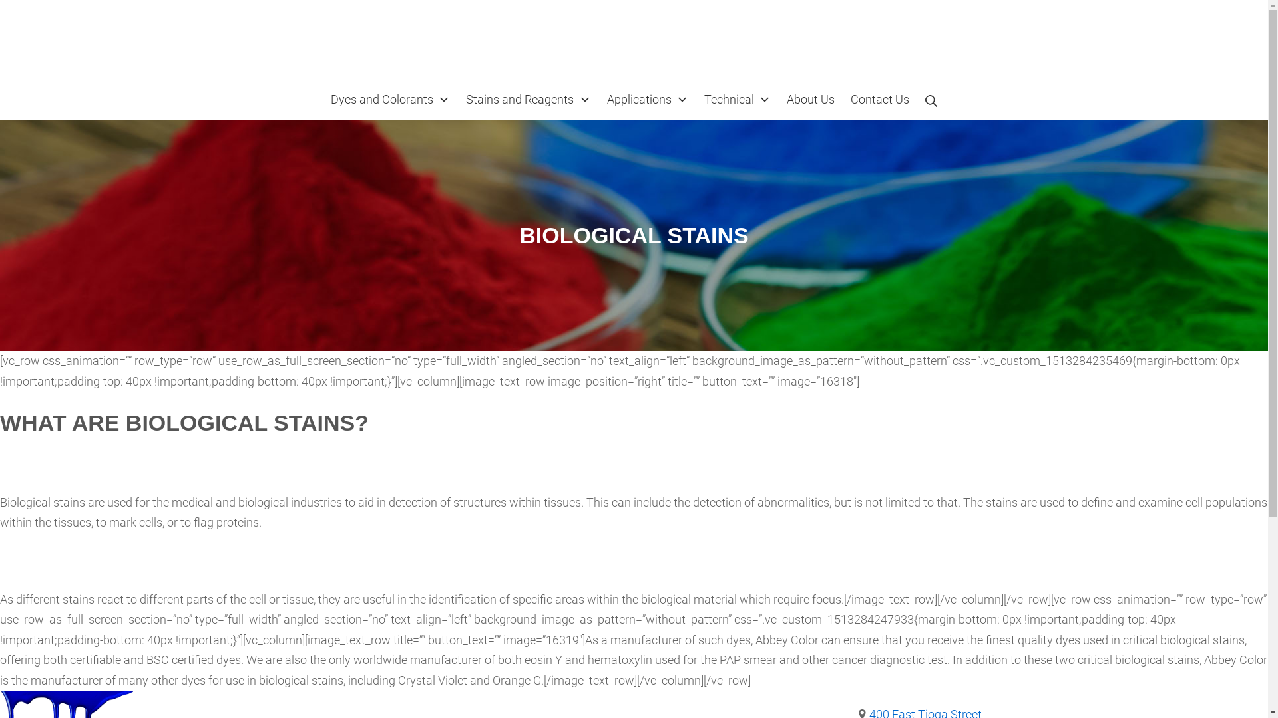 The width and height of the screenshot is (1278, 718). What do you see at coordinates (880, 100) in the screenshot?
I see `Contact Us` at bounding box center [880, 100].